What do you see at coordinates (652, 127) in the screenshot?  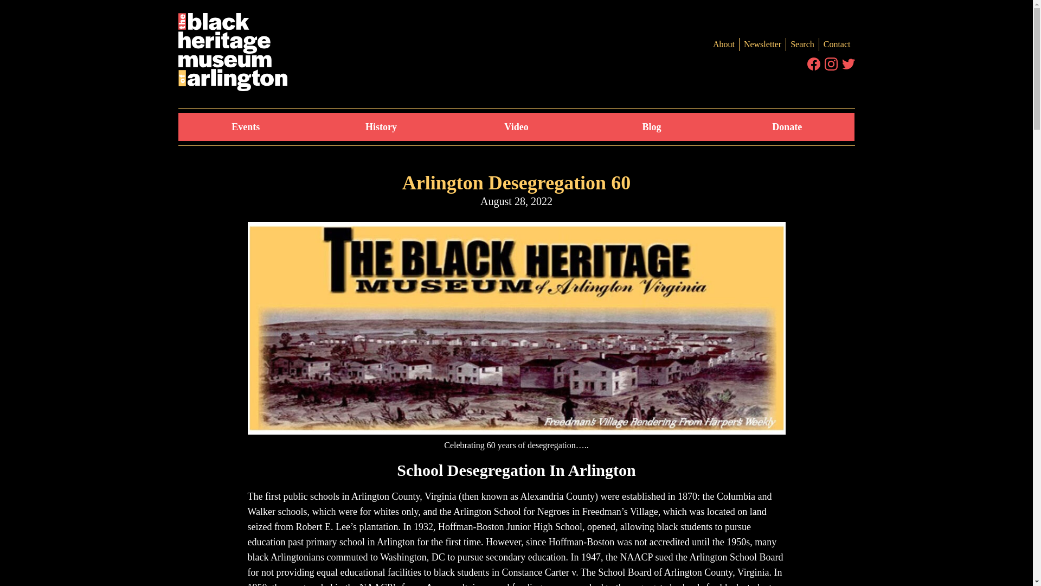 I see `Blog` at bounding box center [652, 127].